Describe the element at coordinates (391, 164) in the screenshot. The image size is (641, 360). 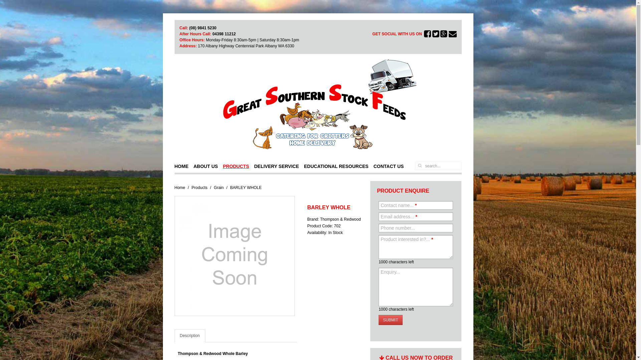
I see `CONTACT US` at that location.